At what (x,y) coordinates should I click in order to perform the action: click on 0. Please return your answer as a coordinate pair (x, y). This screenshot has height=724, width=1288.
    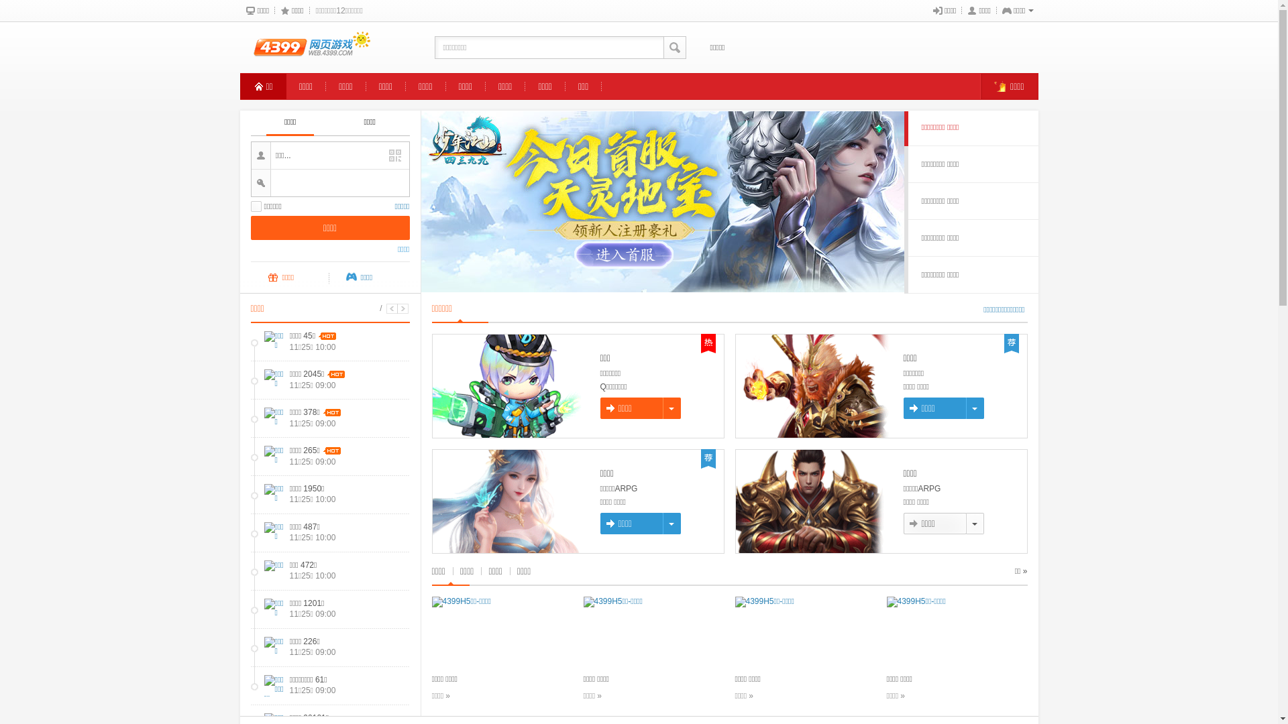
    Looking at the image, I should click on (663, 385).